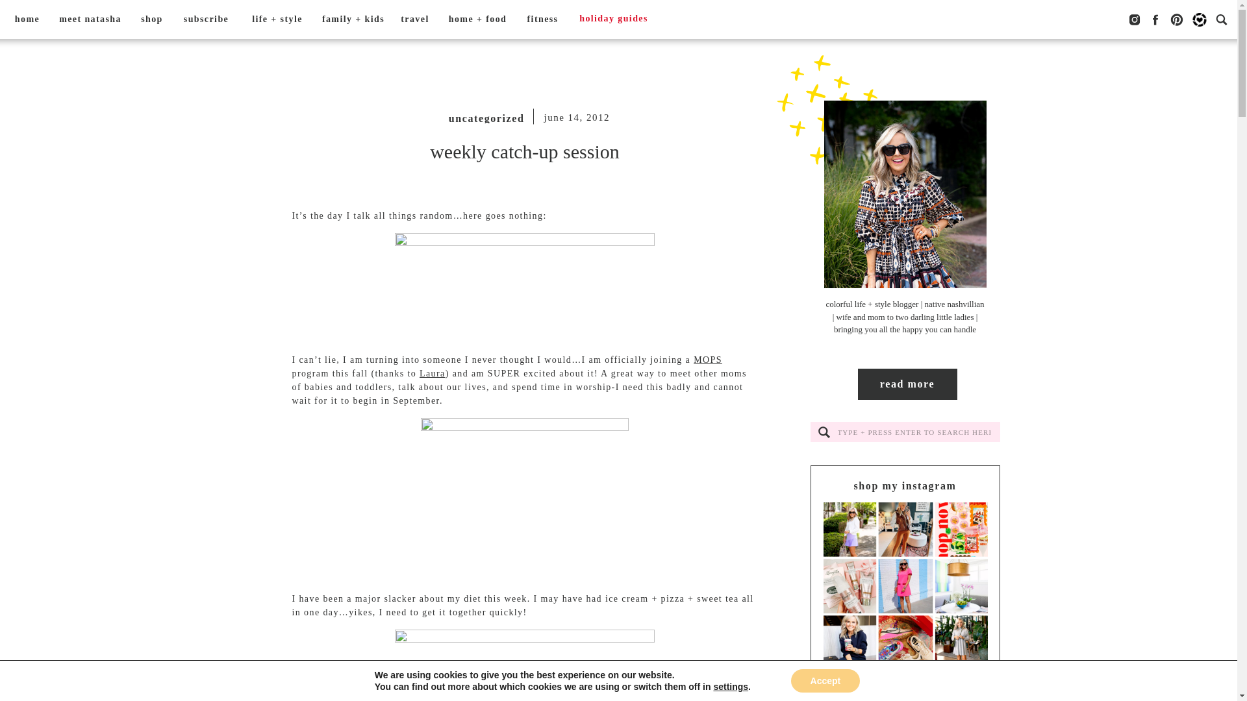  Describe the element at coordinates (414, 19) in the screenshot. I see `travel` at that location.